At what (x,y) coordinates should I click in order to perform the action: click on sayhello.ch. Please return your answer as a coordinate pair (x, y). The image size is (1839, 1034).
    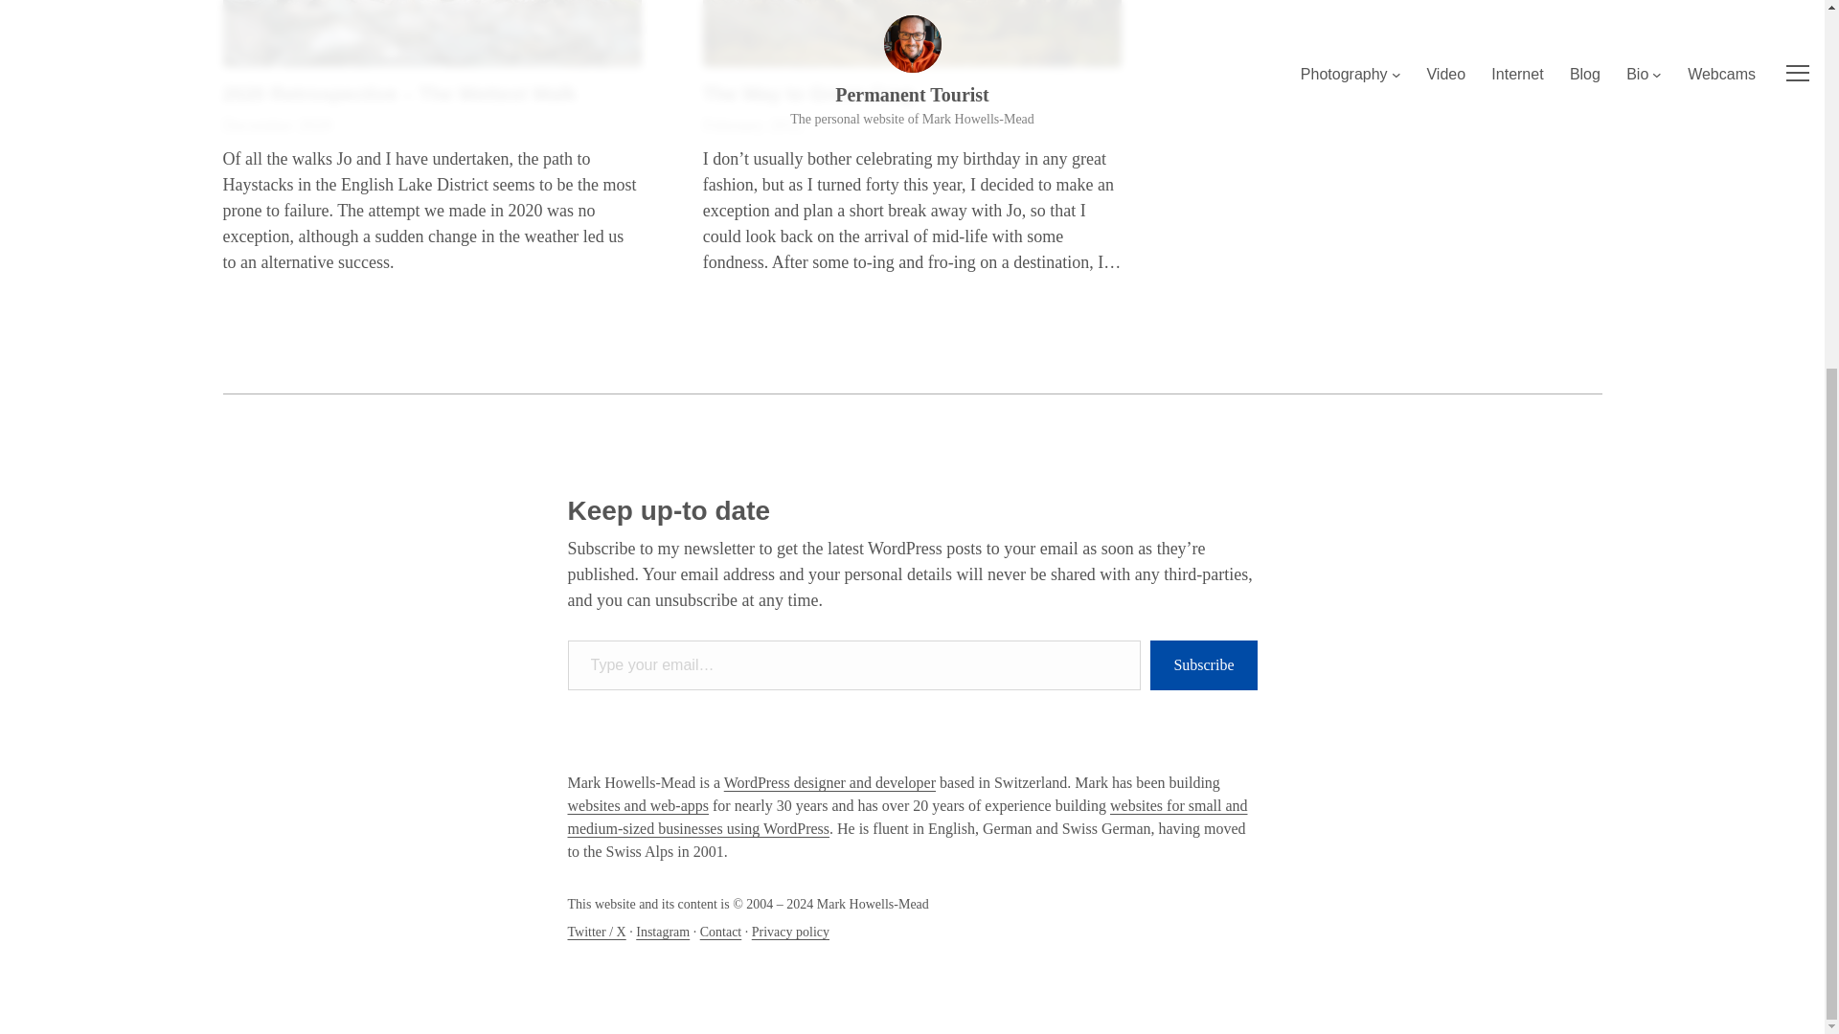
    Looking at the image, I should click on (829, 782).